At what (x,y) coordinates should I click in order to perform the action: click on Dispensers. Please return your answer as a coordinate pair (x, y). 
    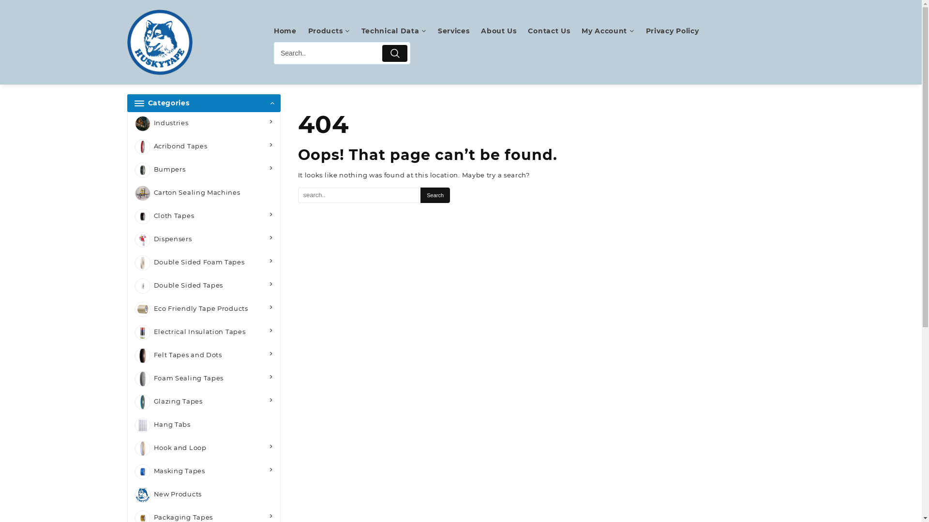
    Looking at the image, I should click on (204, 240).